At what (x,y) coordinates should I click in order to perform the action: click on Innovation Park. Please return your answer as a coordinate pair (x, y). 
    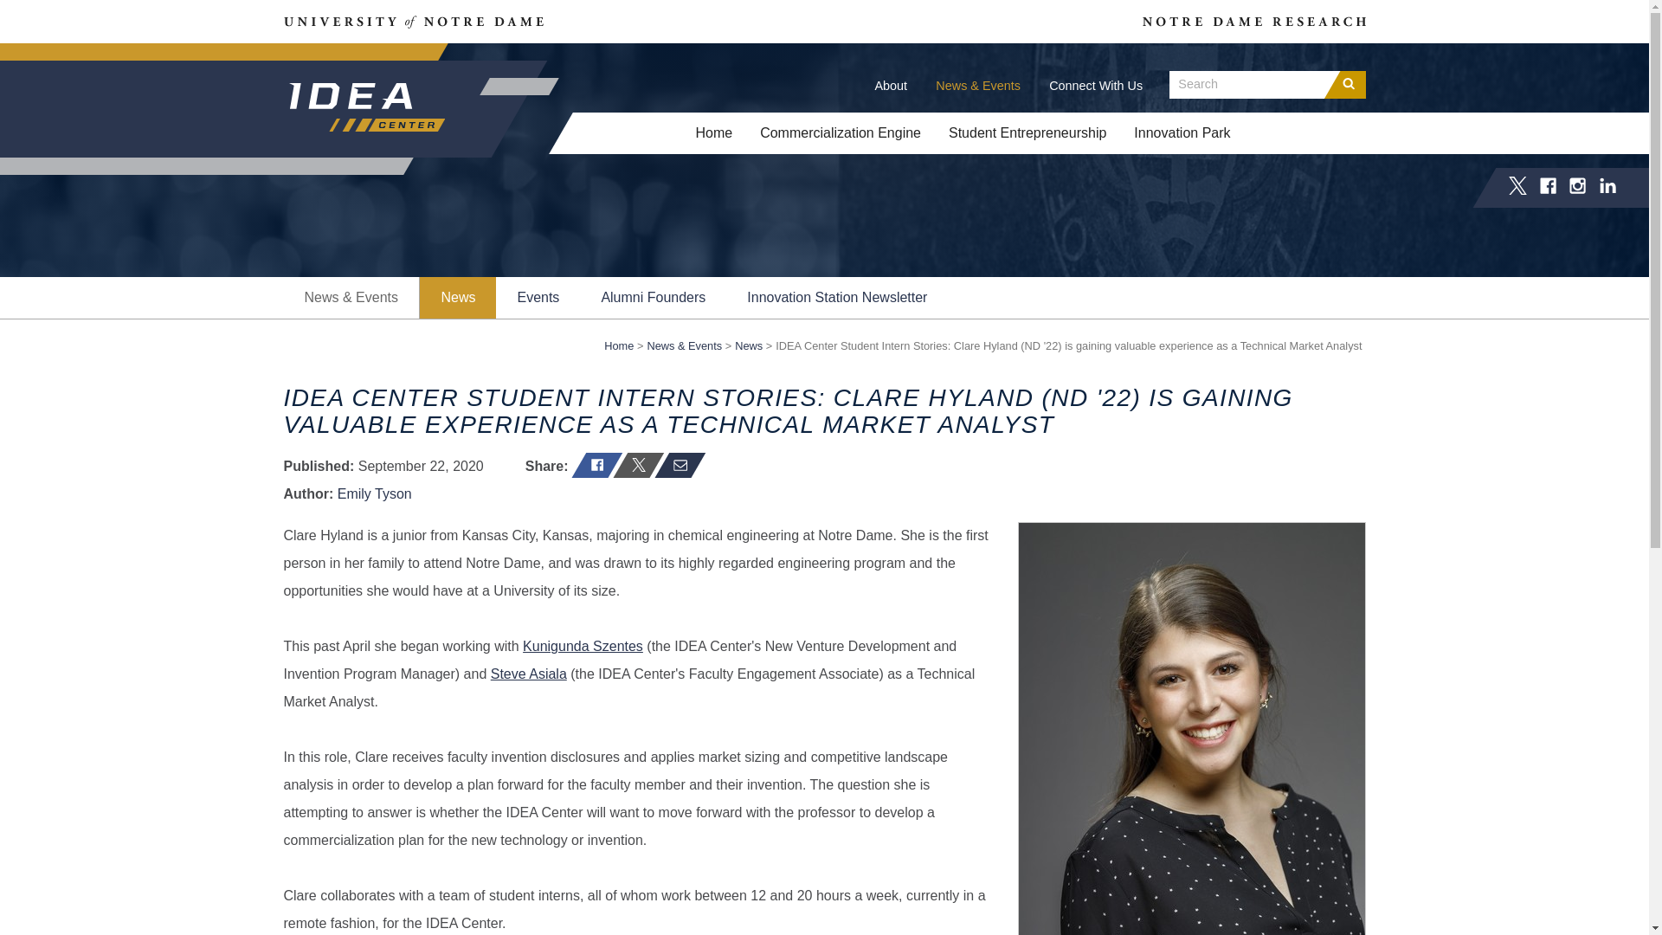
    Looking at the image, I should click on (1182, 133).